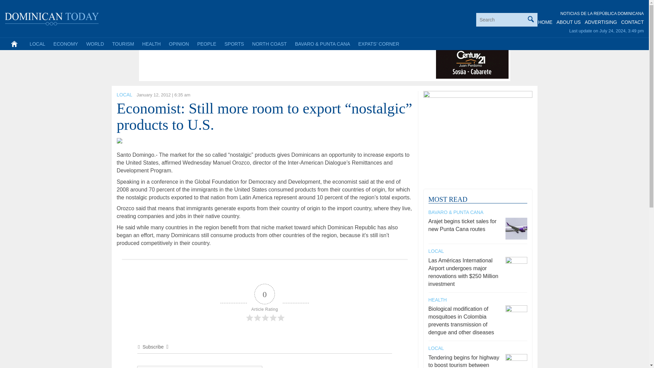  I want to click on HEALTH, so click(151, 44).